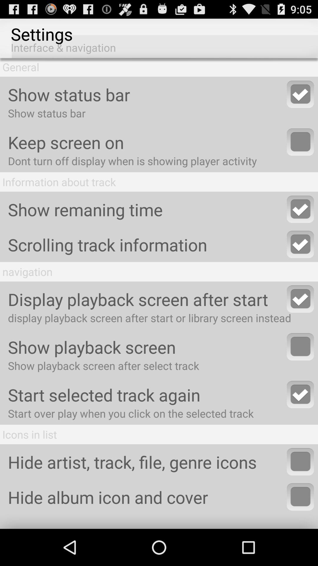  Describe the element at coordinates (300, 142) in the screenshot. I see `activate this option` at that location.